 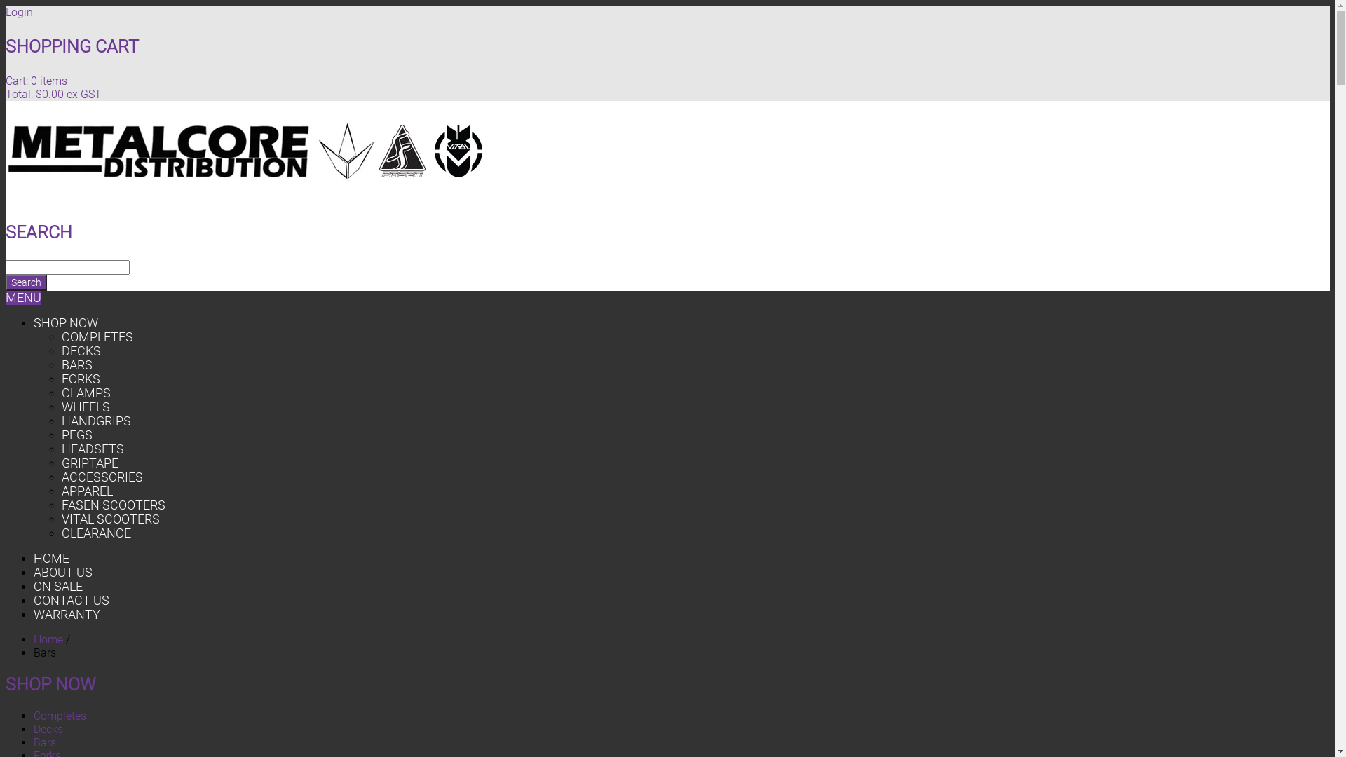 I want to click on CLAMPS, so click(x=86, y=393).